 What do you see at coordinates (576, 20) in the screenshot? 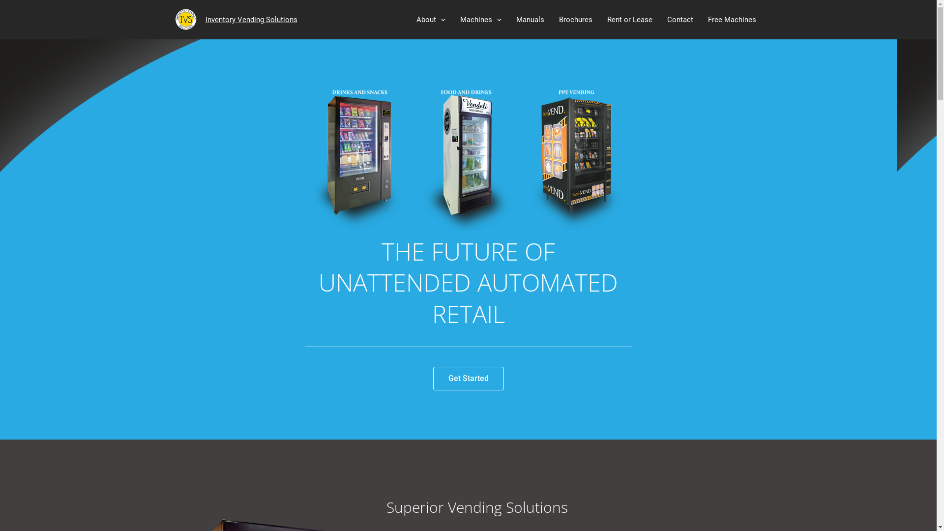
I see `Brochures` at bounding box center [576, 20].